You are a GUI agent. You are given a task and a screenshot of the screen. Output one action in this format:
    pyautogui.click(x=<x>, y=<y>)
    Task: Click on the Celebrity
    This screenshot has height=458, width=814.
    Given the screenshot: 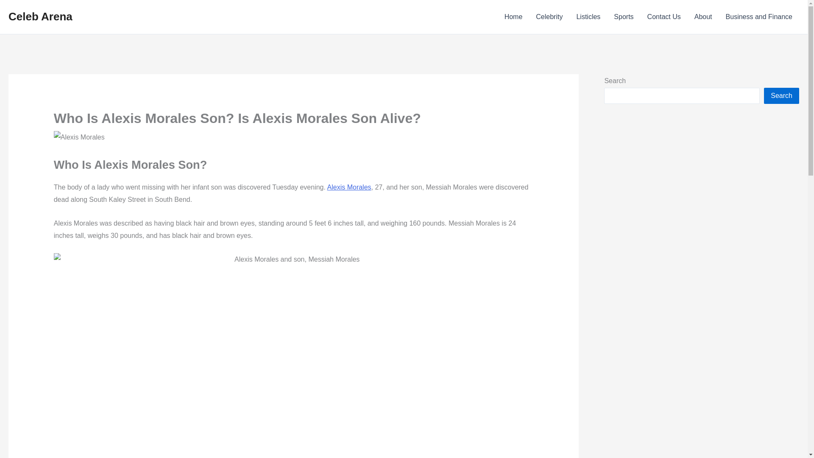 What is the action you would take?
    pyautogui.click(x=549, y=17)
    